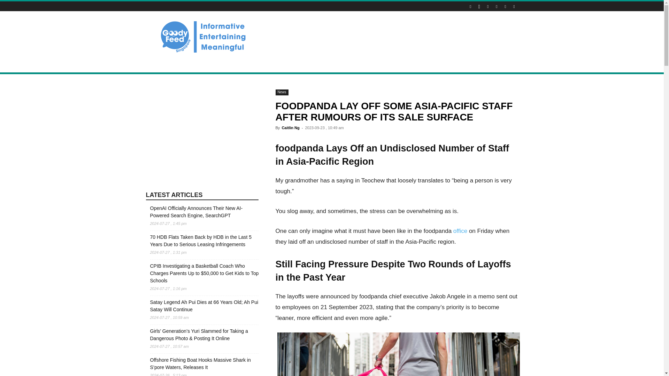 Image resolution: width=669 pixels, height=376 pixels. Describe the element at coordinates (505, 6) in the screenshot. I see `Twitter` at that location.